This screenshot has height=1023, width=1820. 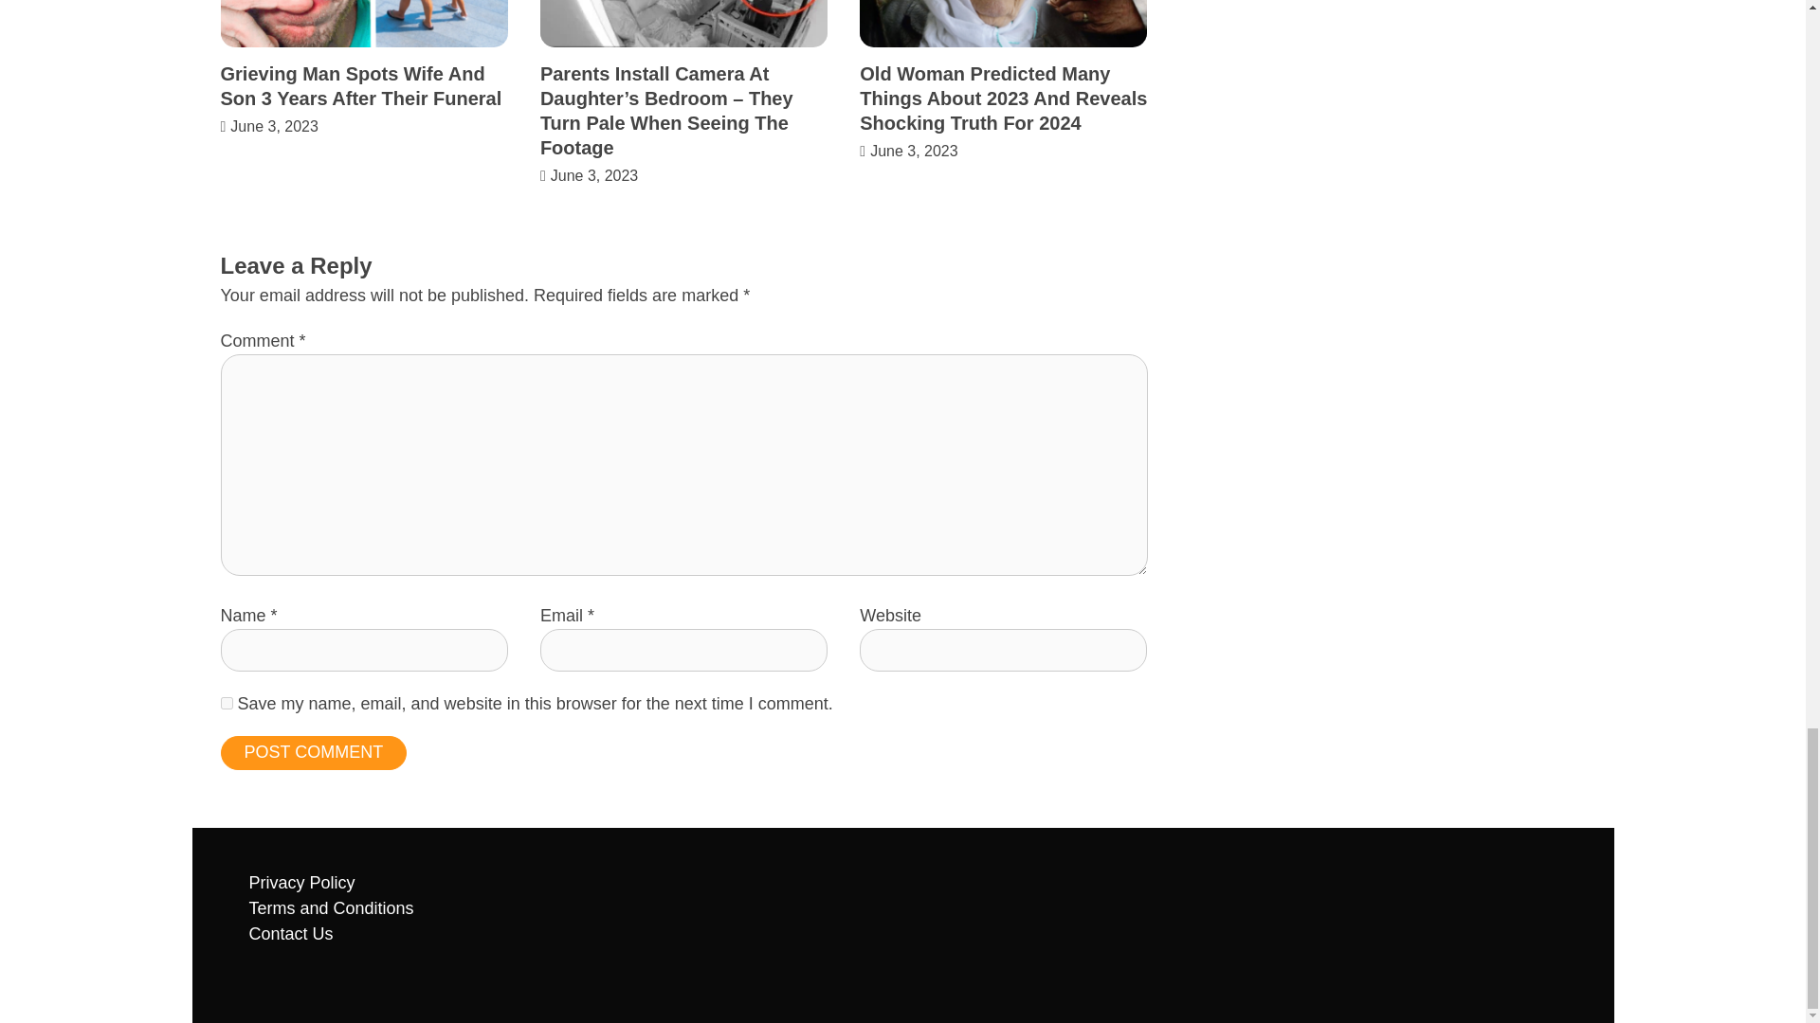 What do you see at coordinates (275, 126) in the screenshot?
I see `June 3, 2023` at bounding box center [275, 126].